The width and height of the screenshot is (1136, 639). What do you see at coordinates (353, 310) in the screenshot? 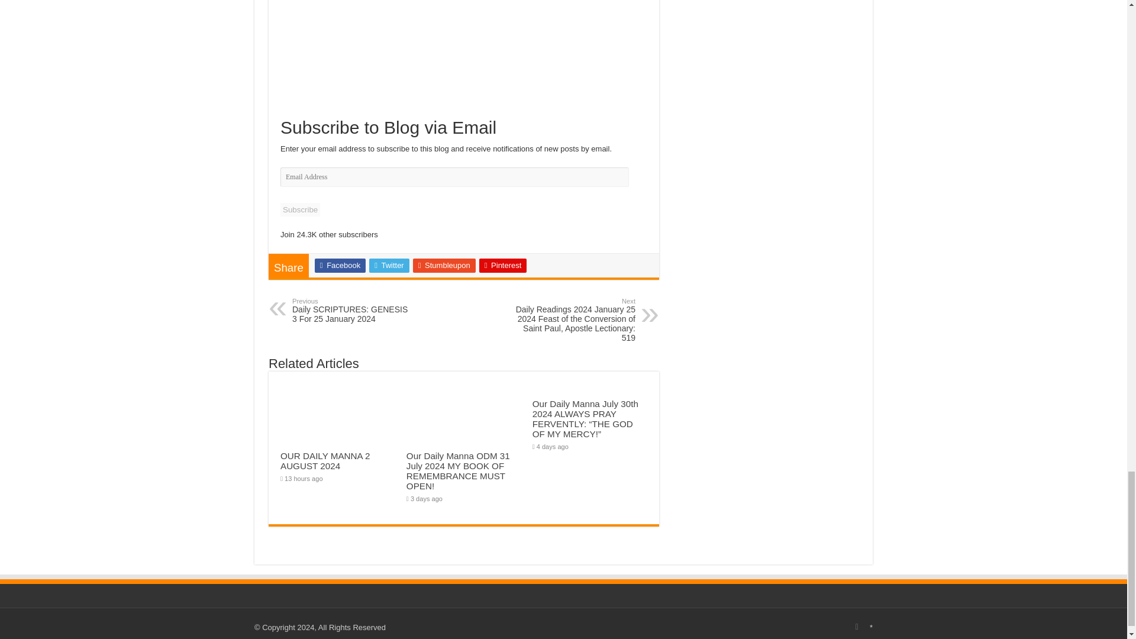
I see `Twitter` at bounding box center [353, 310].